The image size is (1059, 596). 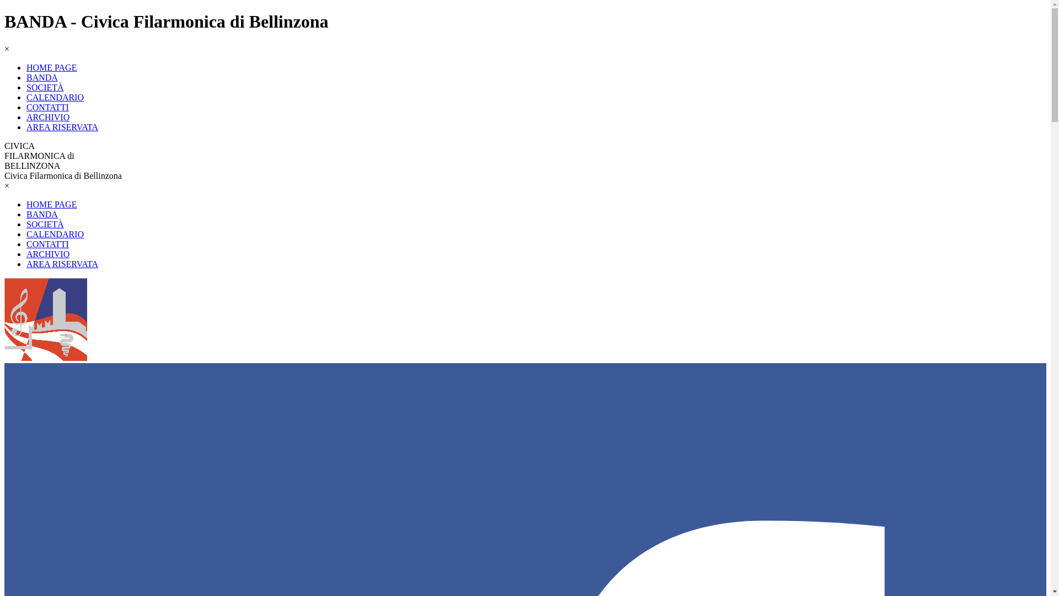 I want to click on CALENDARIO, so click(x=55, y=97).